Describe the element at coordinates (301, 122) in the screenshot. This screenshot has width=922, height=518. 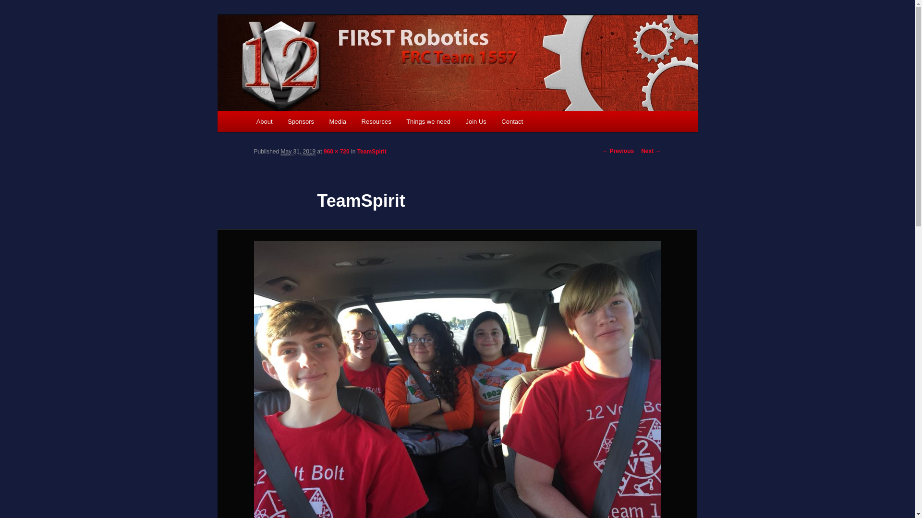
I see `Sponsors` at that location.